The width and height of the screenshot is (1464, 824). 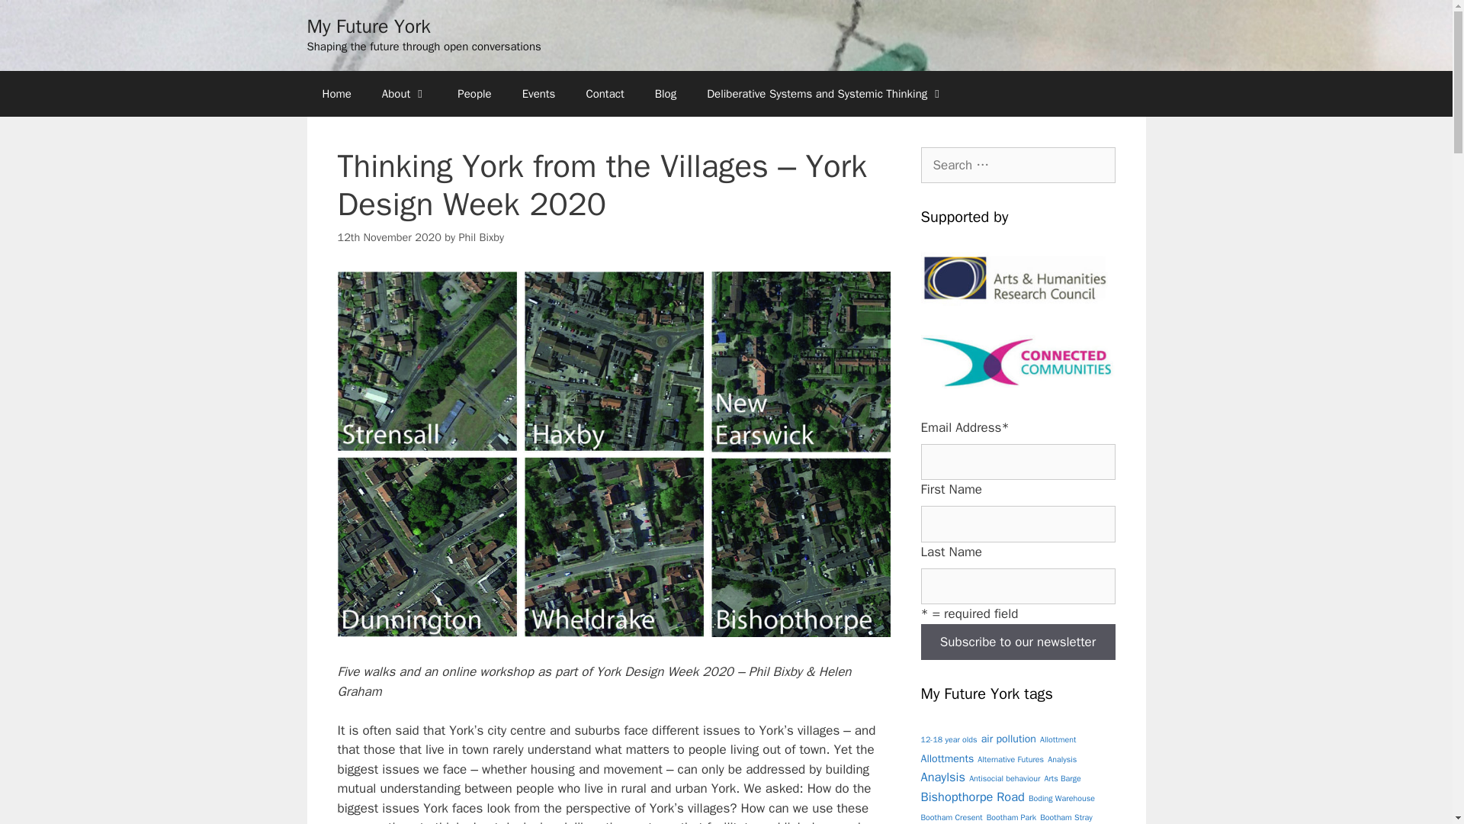 What do you see at coordinates (665, 93) in the screenshot?
I see `Blog` at bounding box center [665, 93].